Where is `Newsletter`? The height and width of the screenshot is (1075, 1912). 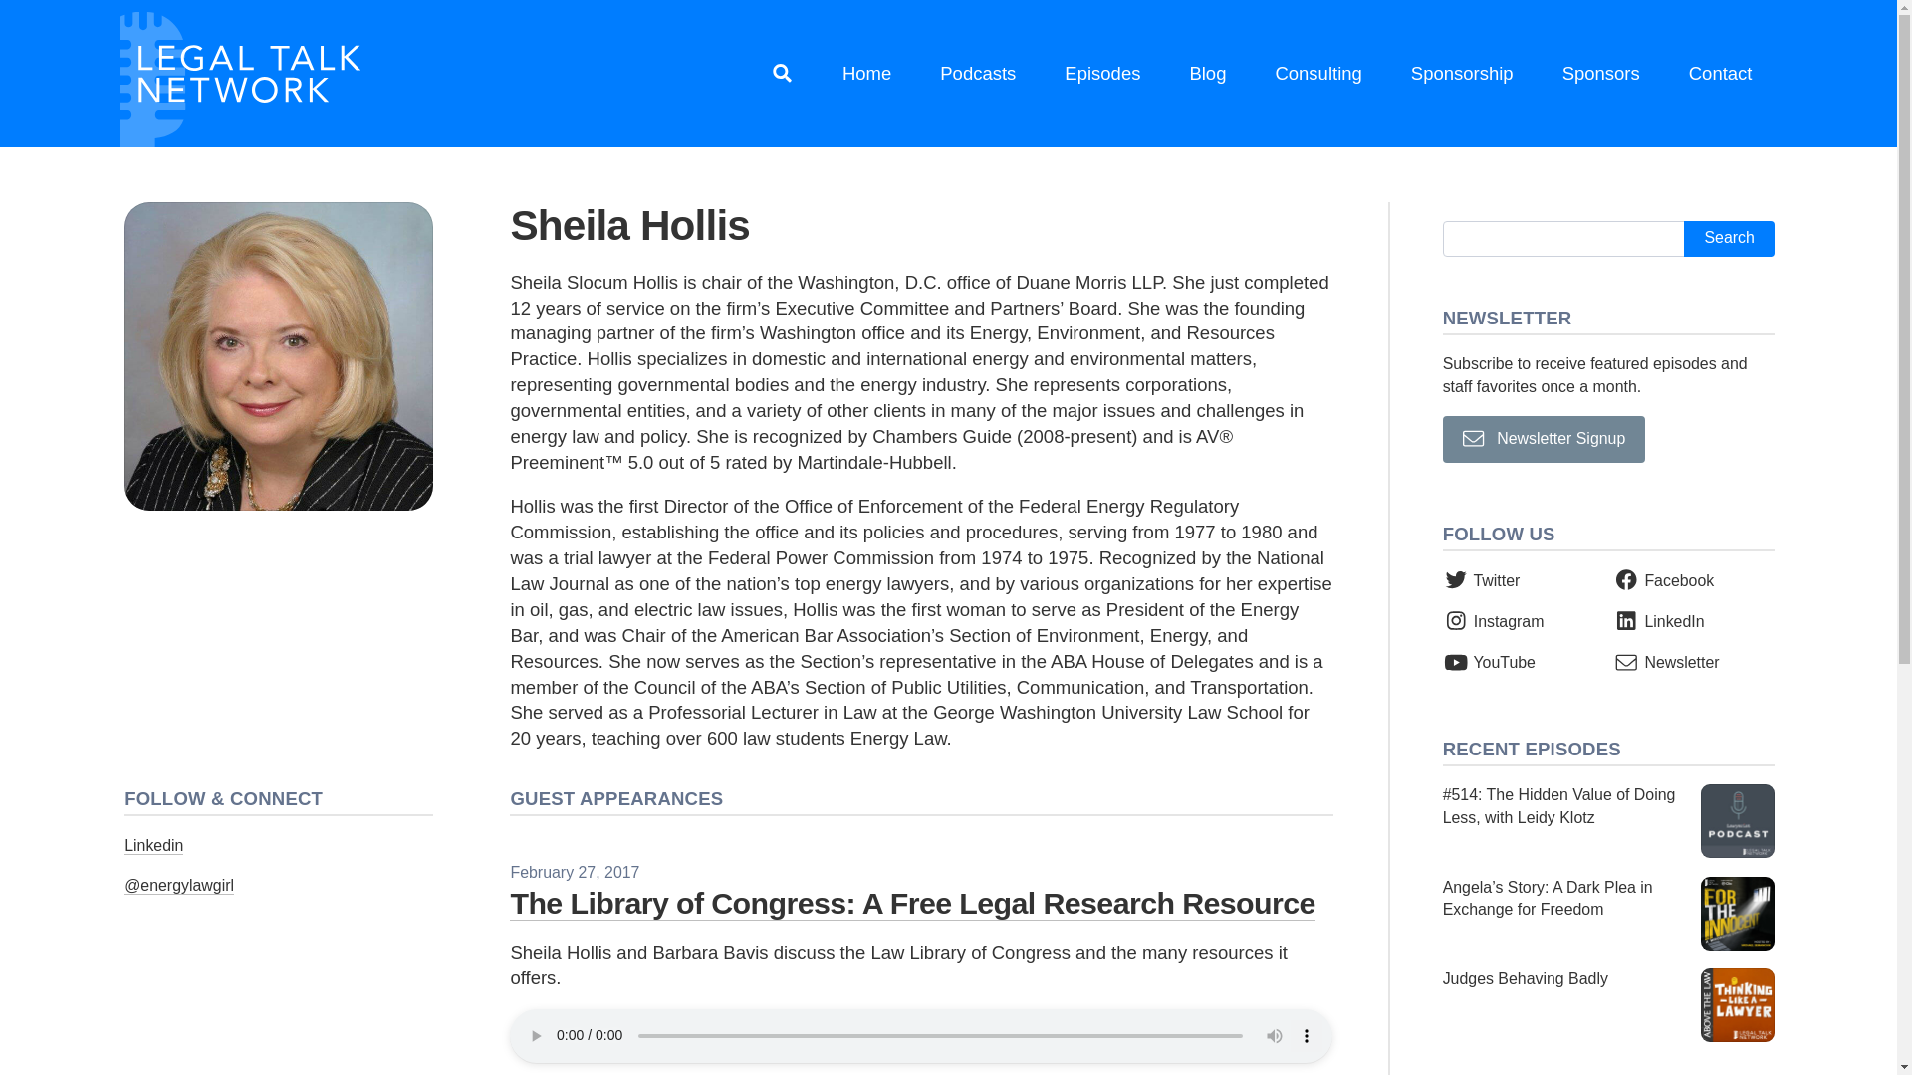
Newsletter is located at coordinates (1666, 661).